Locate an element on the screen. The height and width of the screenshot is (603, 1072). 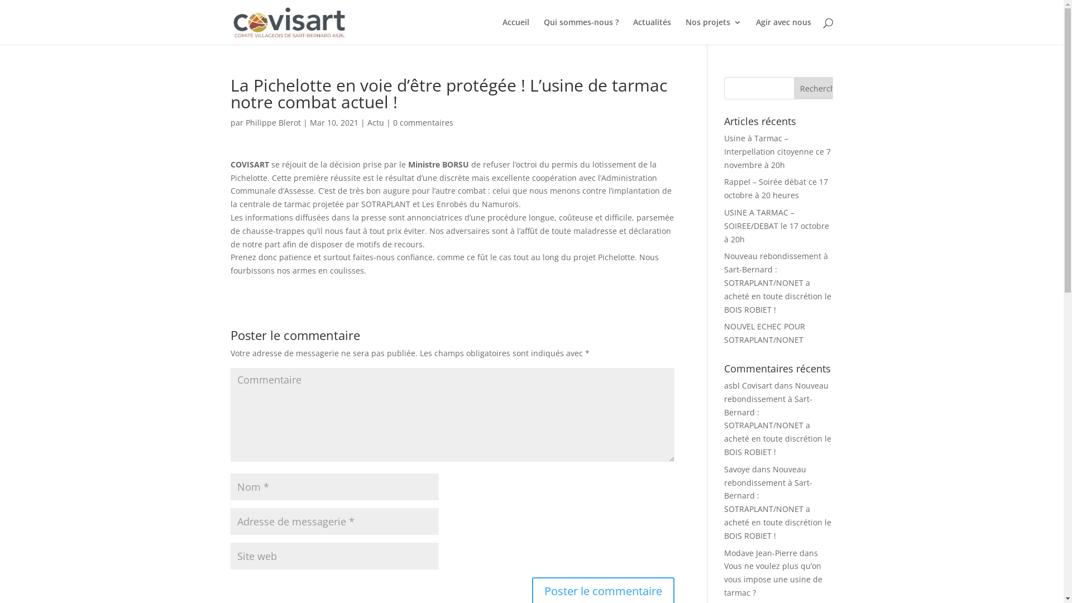
Qui sommes-nous ? is located at coordinates (581, 31).